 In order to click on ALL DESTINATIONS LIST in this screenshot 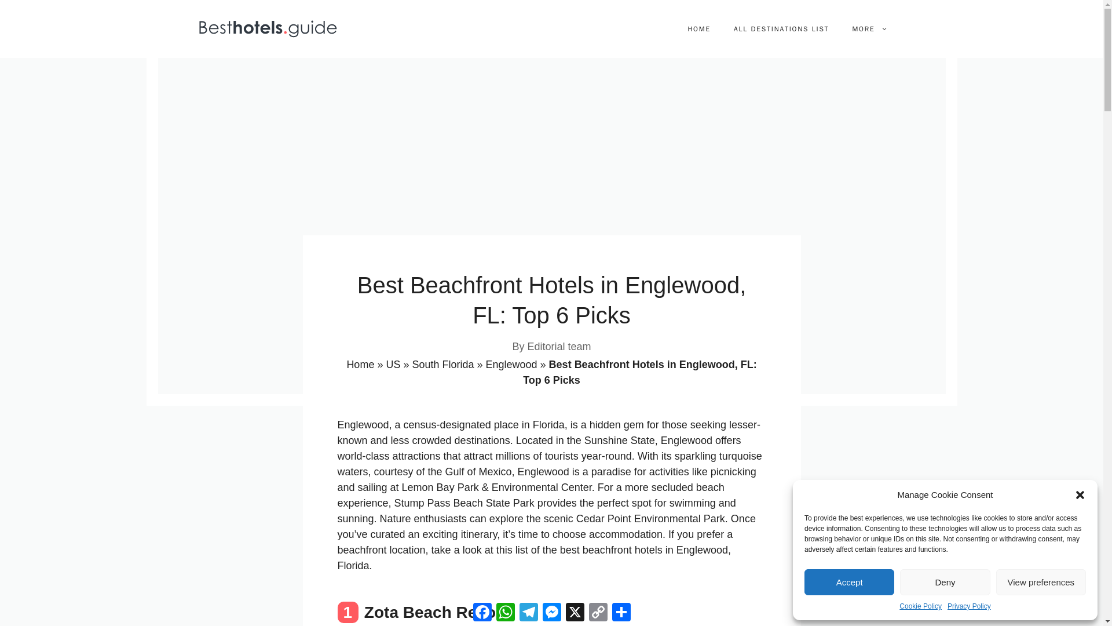, I will do `click(781, 29)`.